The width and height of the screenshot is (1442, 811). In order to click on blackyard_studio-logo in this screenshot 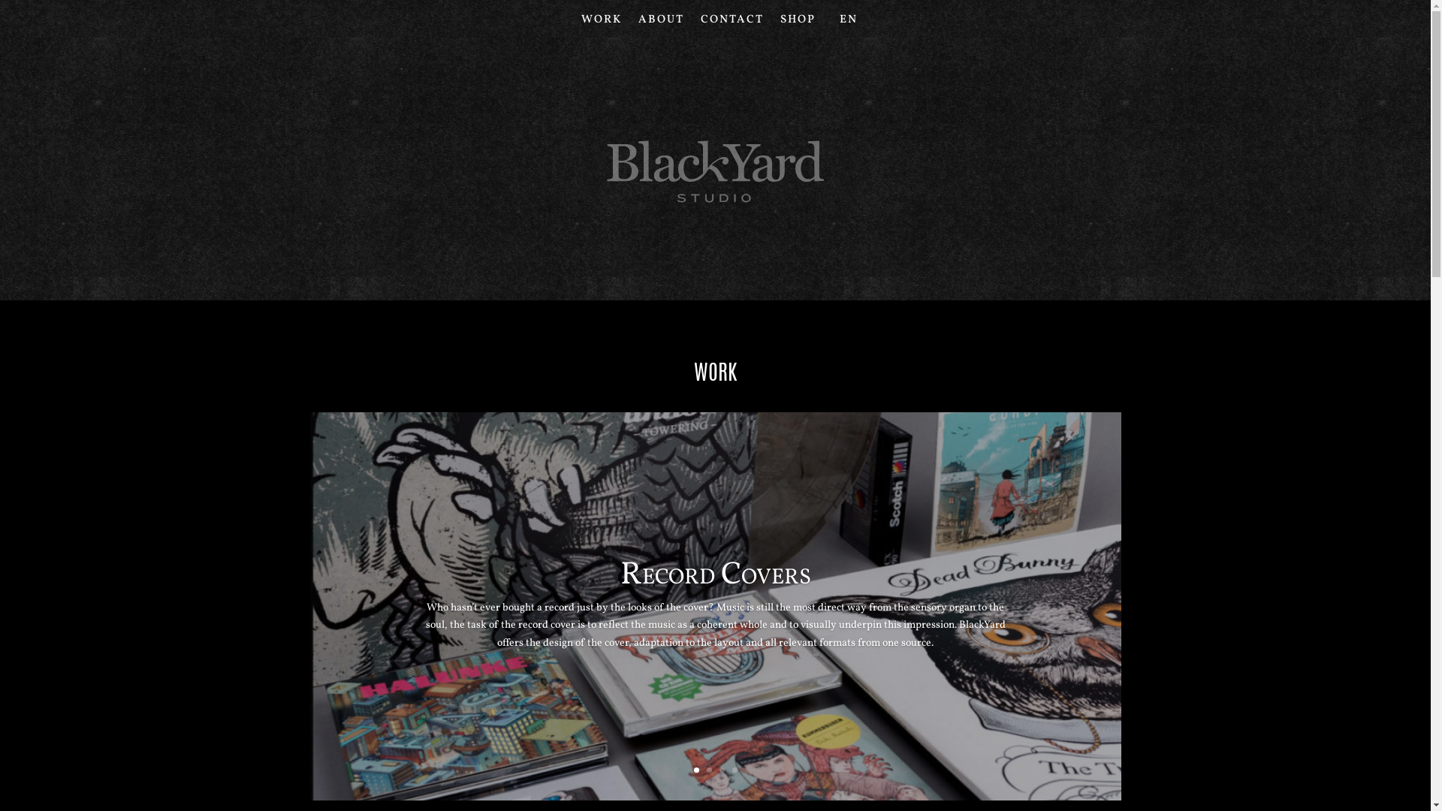, I will do `click(715, 171)`.